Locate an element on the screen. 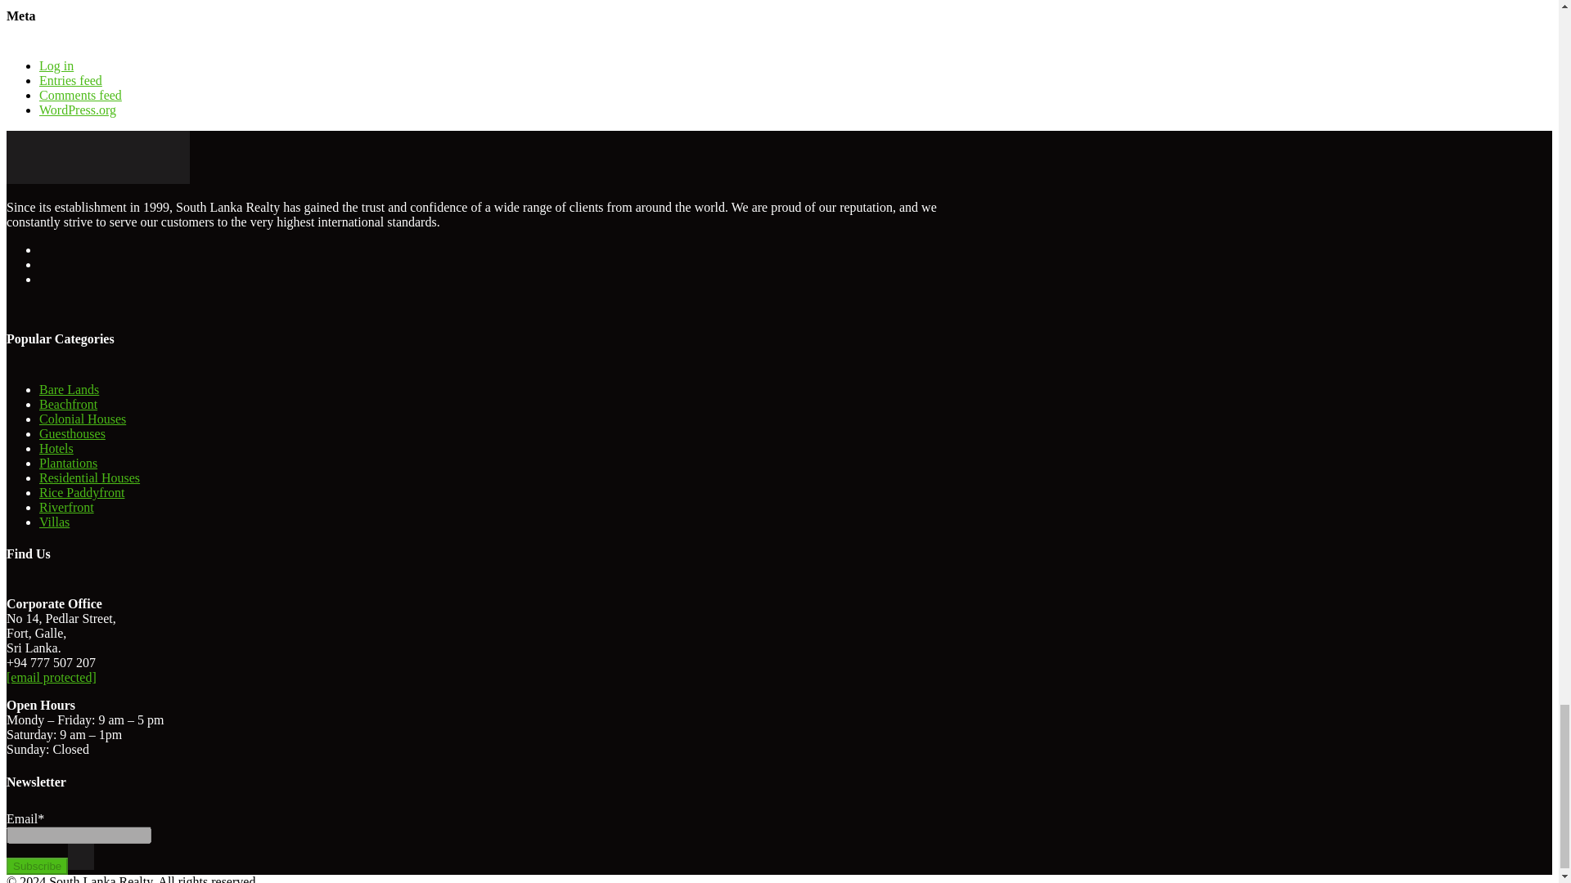  Residential Houses is located at coordinates (89, 477).